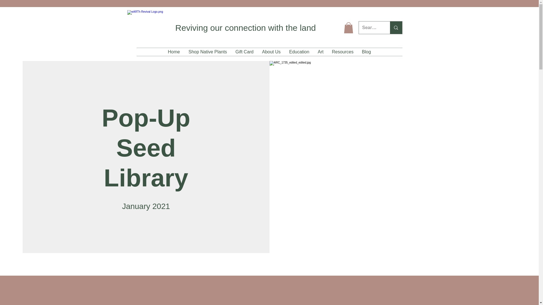 This screenshot has width=543, height=305. What do you see at coordinates (366, 52) in the screenshot?
I see `Blog` at bounding box center [366, 52].